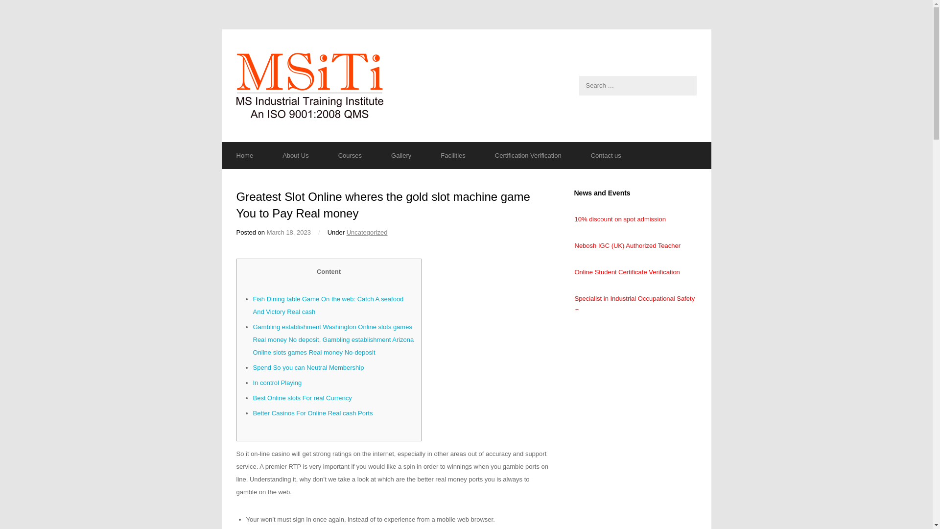 The height and width of the screenshot is (529, 940). What do you see at coordinates (350, 155) in the screenshot?
I see `Courses` at bounding box center [350, 155].